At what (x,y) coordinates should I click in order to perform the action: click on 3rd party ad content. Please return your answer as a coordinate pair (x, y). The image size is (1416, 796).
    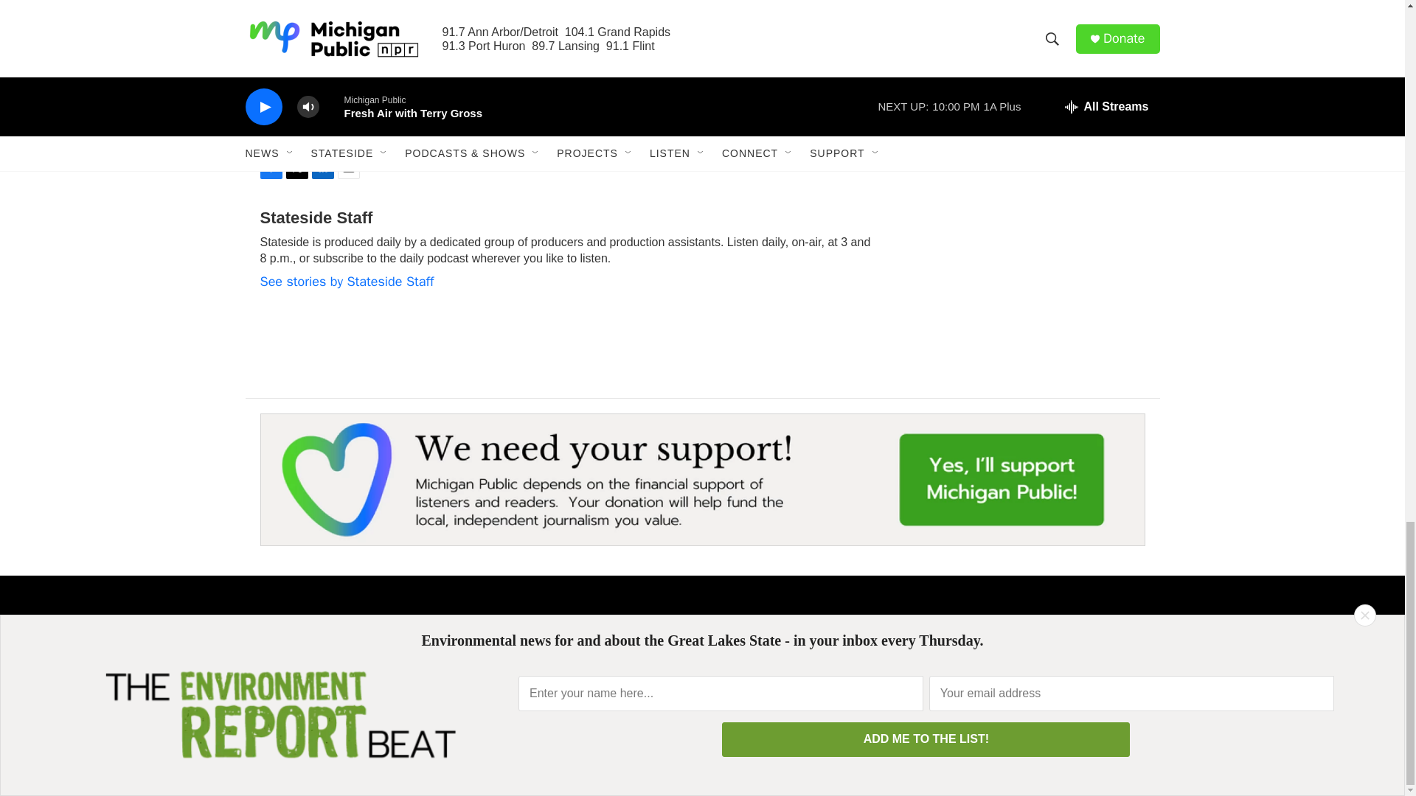
    Looking at the image, I should click on (1033, 62).